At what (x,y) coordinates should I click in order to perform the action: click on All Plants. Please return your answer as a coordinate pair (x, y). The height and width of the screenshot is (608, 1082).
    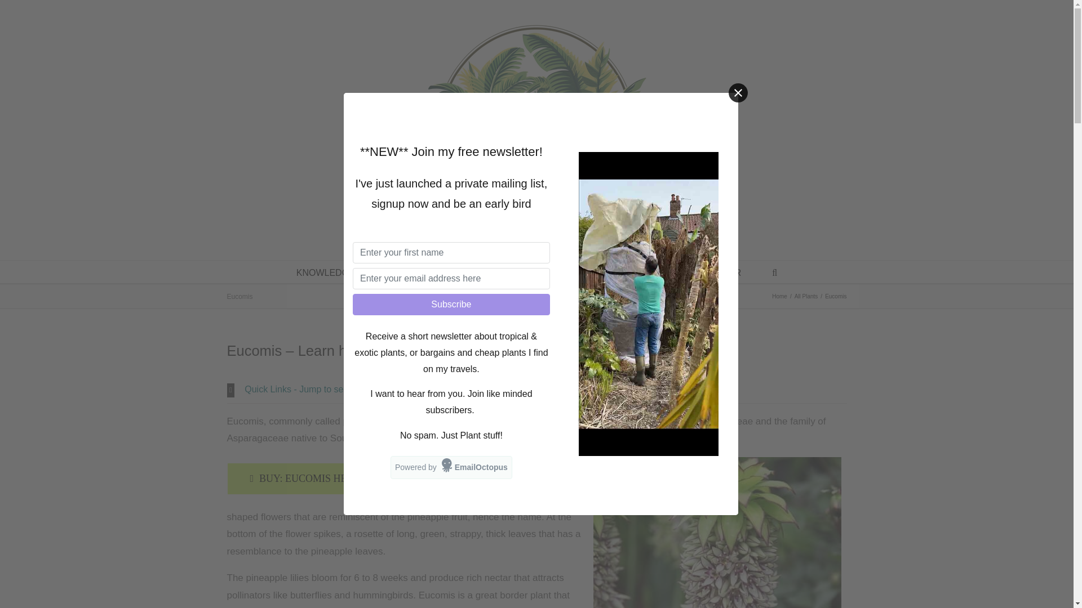
    Looking at the image, I should click on (806, 296).